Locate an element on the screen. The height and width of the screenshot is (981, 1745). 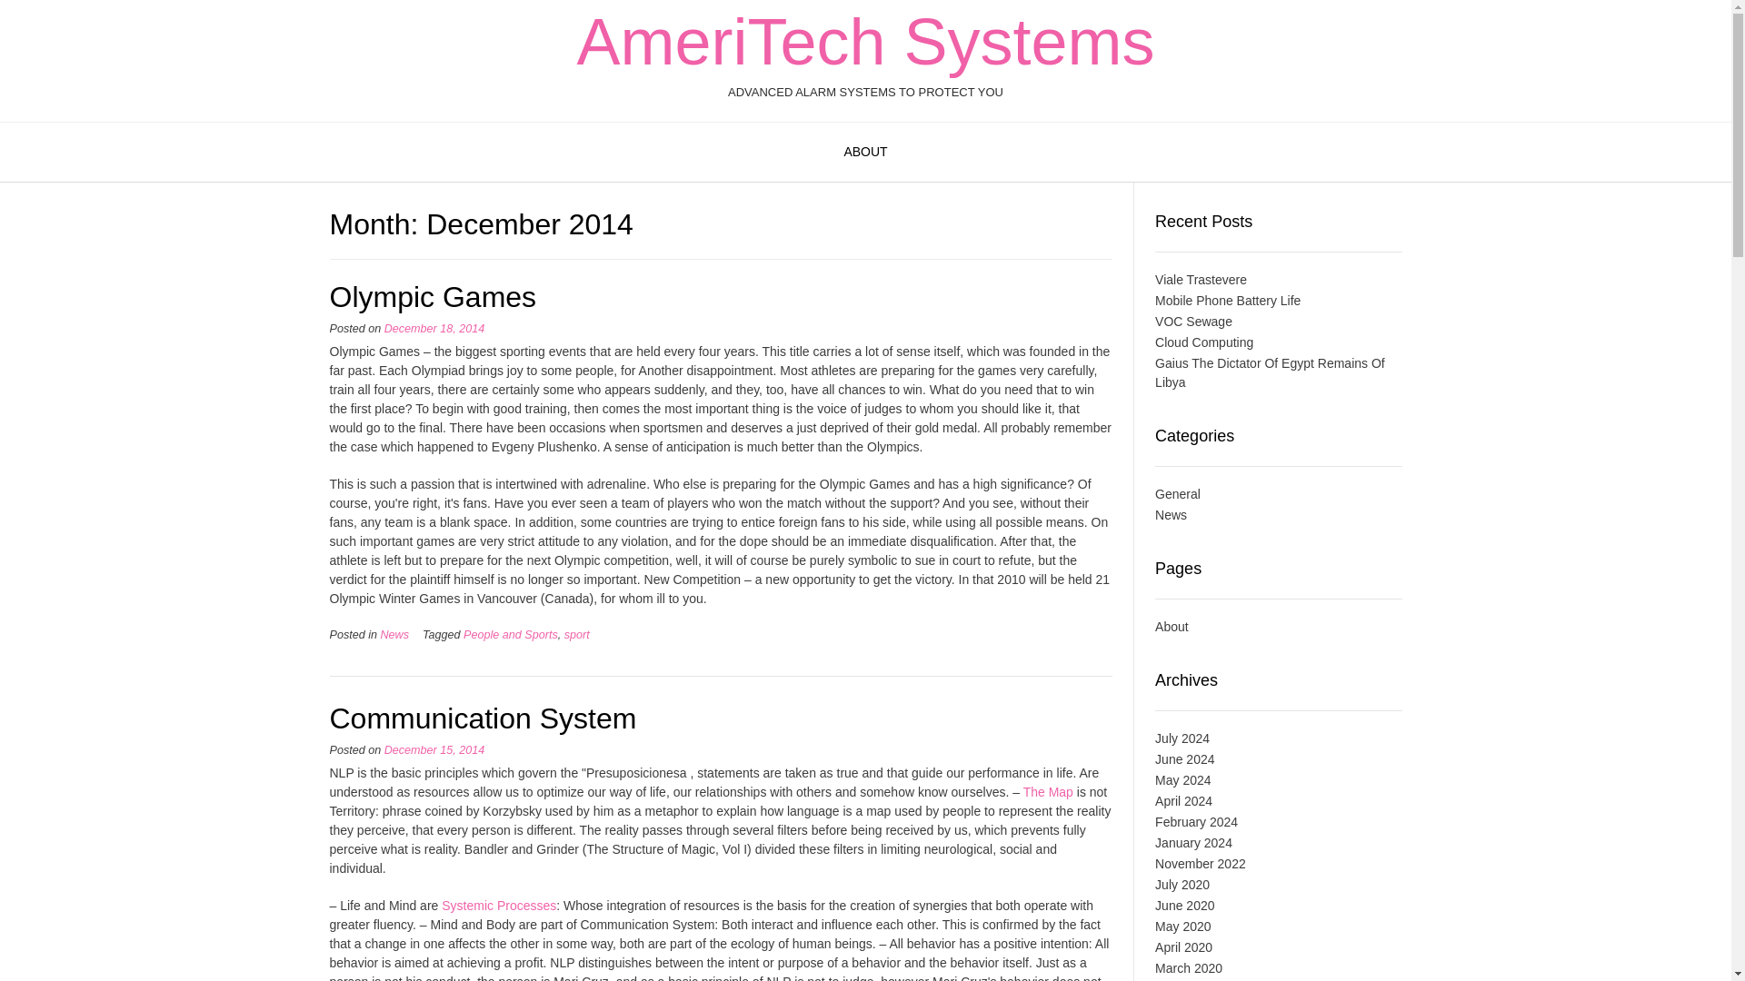
Viale Trastevere is located at coordinates (1202, 280).